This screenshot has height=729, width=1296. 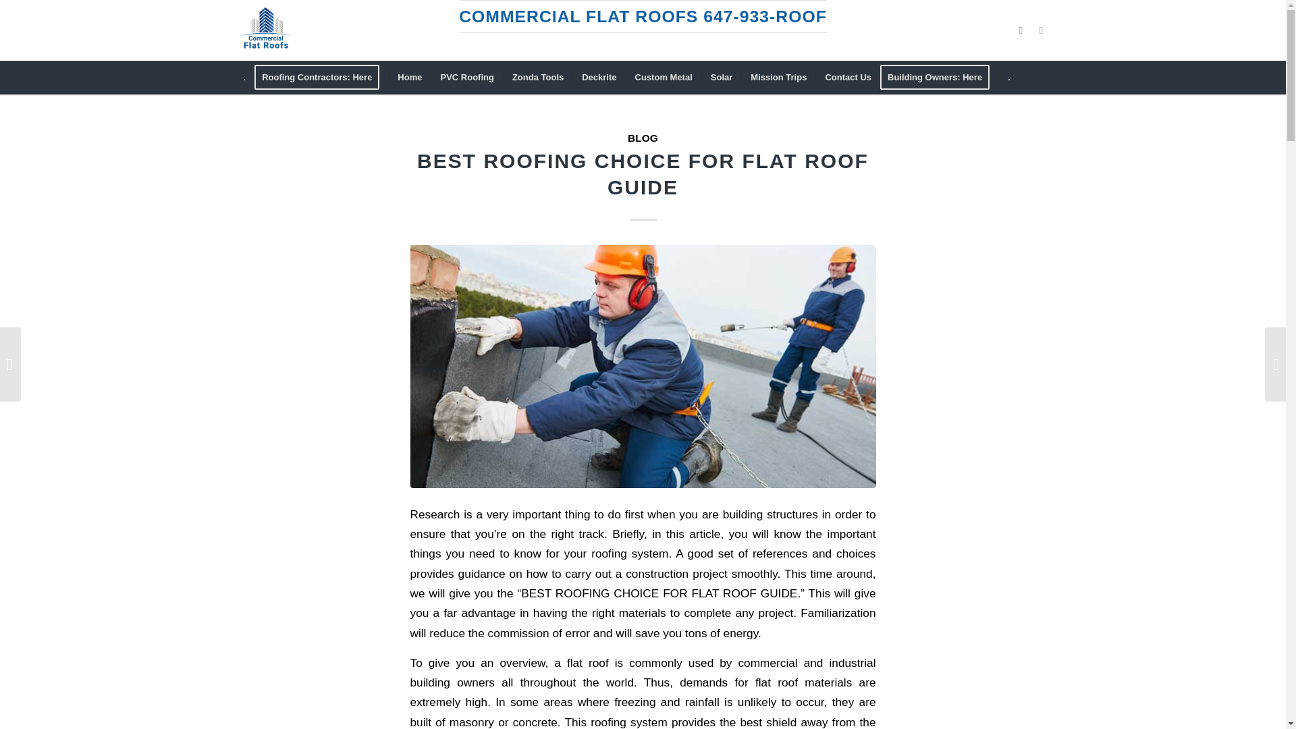 I want to click on Custom Metal, so click(x=663, y=77).